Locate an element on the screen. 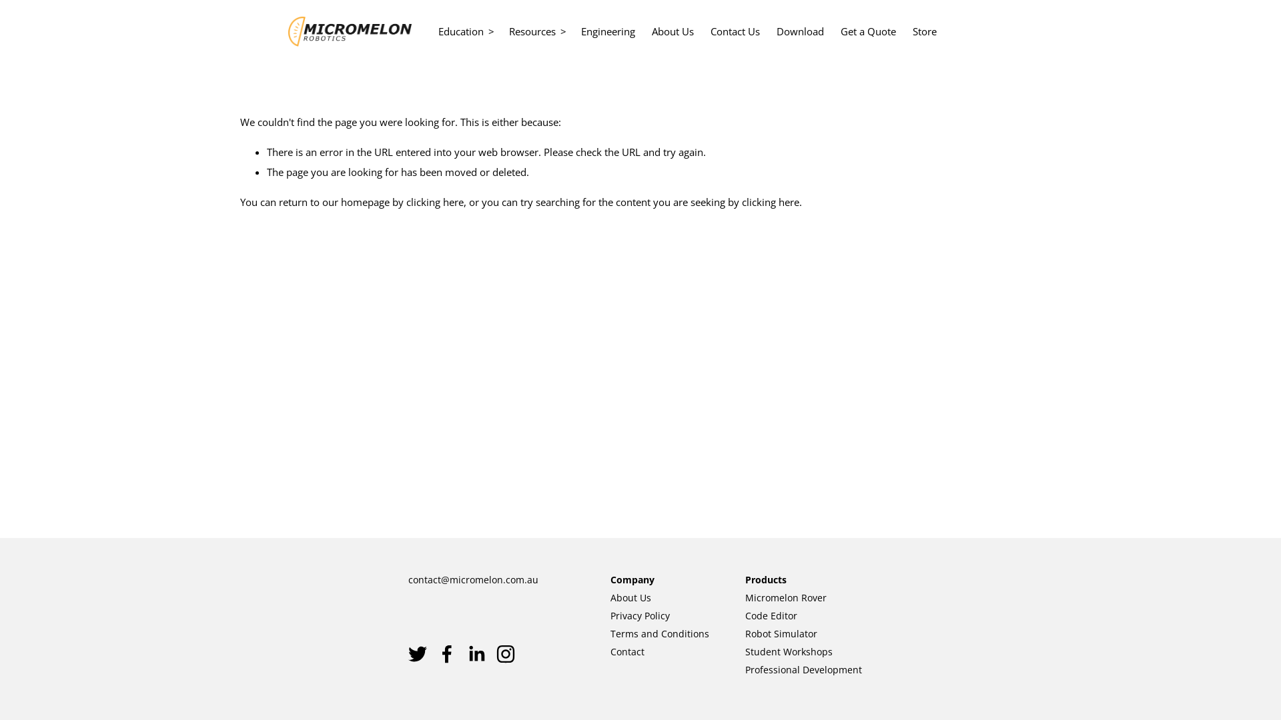 This screenshot has width=1281, height=720. Engineering is located at coordinates (608, 32).